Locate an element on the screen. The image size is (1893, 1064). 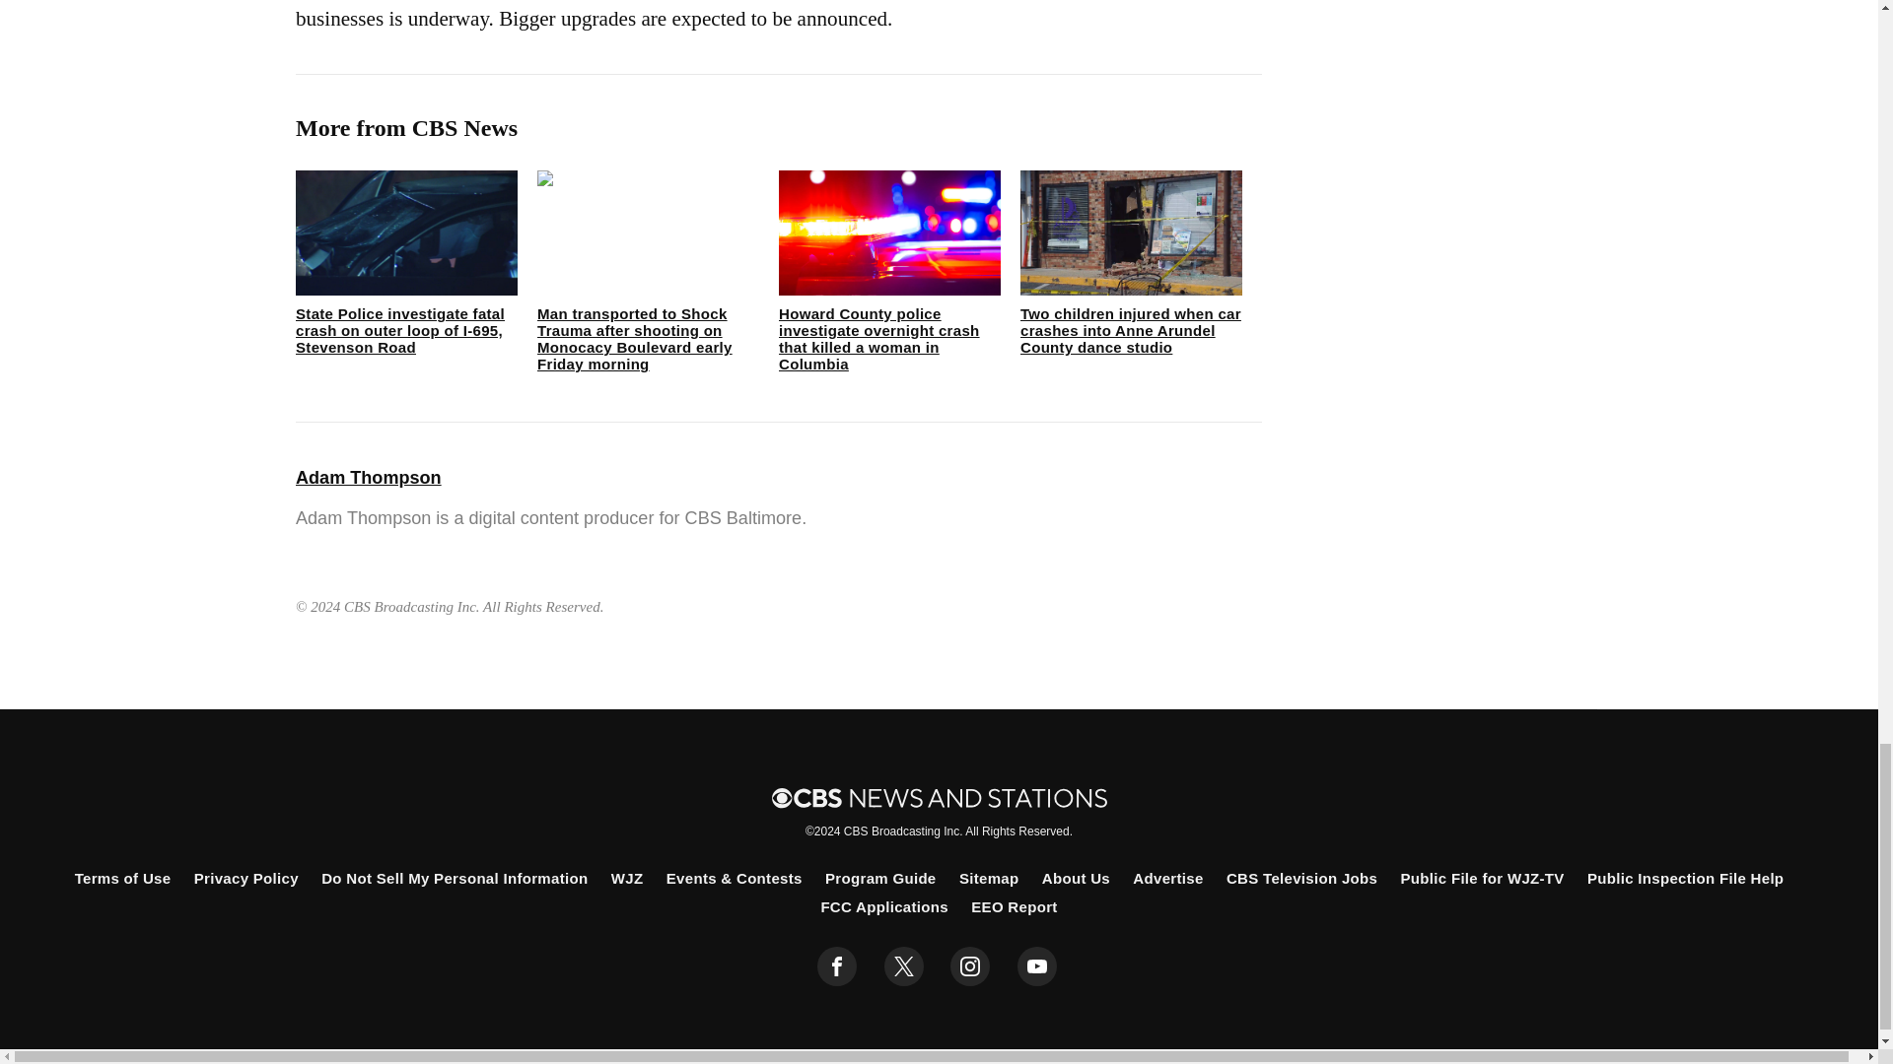
twitter is located at coordinates (903, 966).